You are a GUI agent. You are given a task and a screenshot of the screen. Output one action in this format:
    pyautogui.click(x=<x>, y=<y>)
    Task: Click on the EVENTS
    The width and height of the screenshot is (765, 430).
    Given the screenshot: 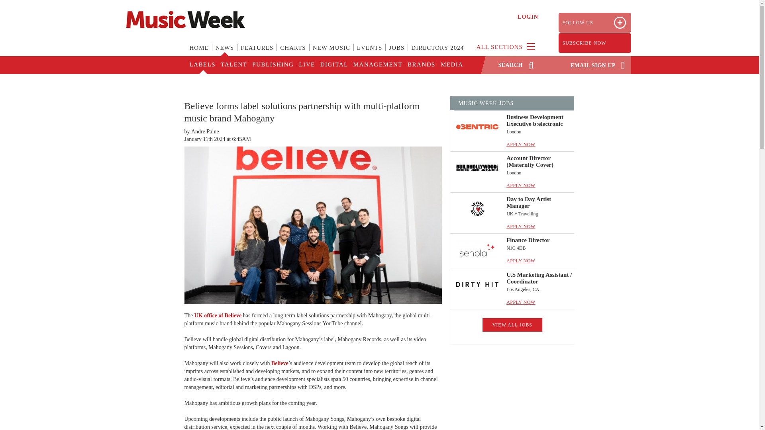 What is the action you would take?
    pyautogui.click(x=369, y=53)
    